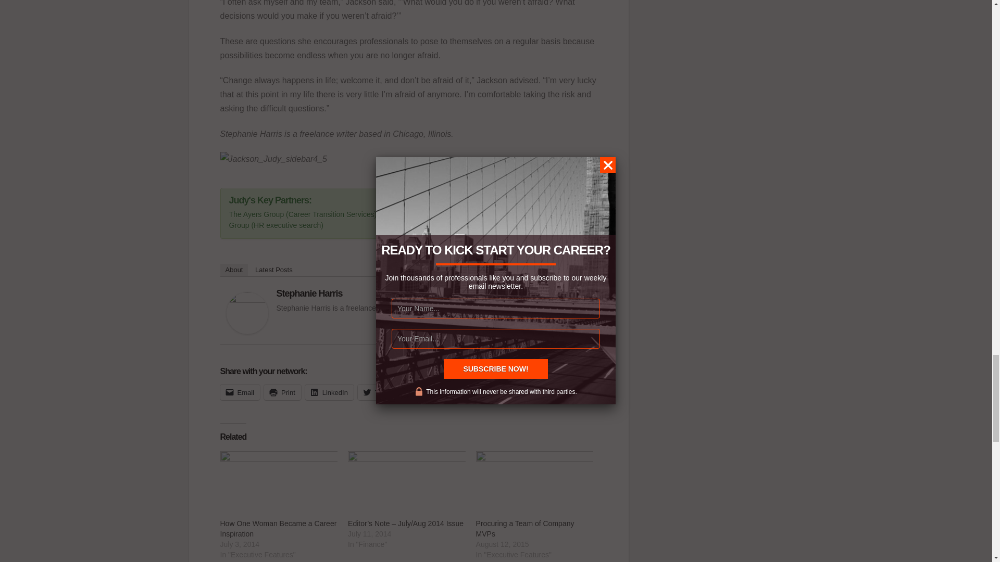 The height and width of the screenshot is (562, 1000). I want to click on Click to share on Twitter, so click(379, 392).